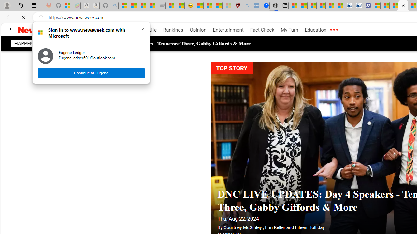  I want to click on 12 Popular Science Lies that Must be Corrected - Sleeping, so click(227, 6).